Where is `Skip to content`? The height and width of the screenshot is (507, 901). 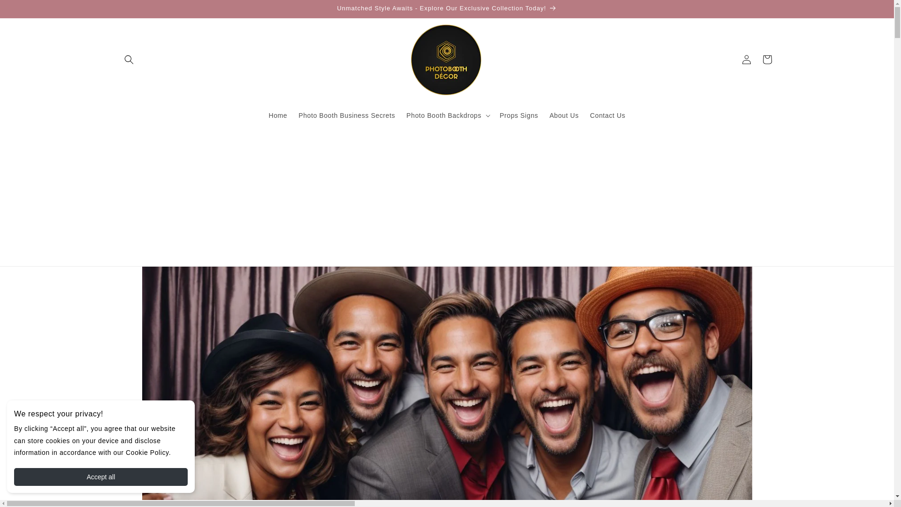 Skip to content is located at coordinates (28, 10).